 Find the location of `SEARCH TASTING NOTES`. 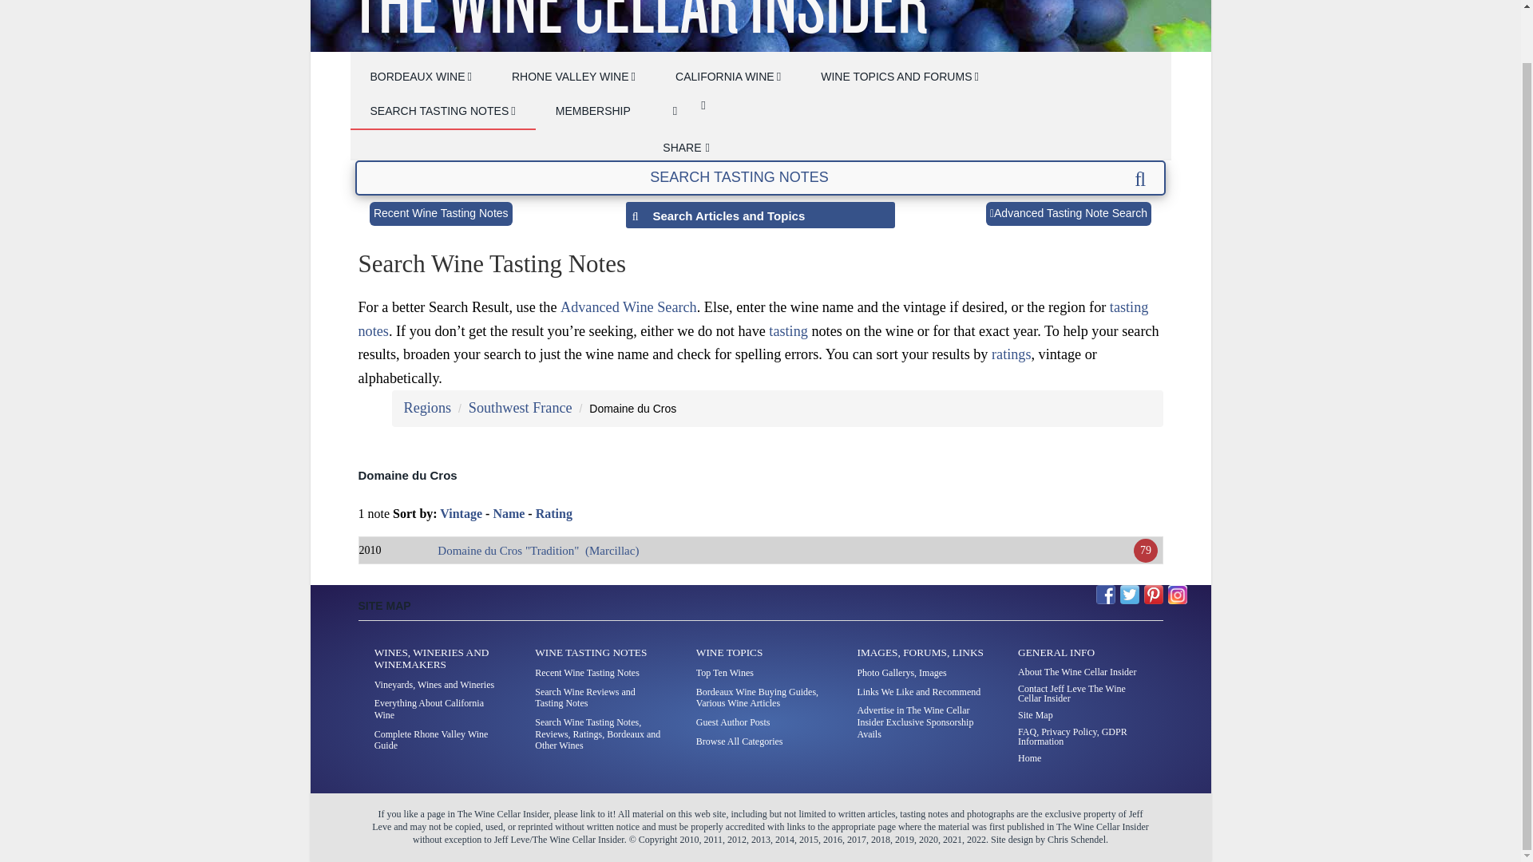

SEARCH TASTING NOTES is located at coordinates (442, 112).